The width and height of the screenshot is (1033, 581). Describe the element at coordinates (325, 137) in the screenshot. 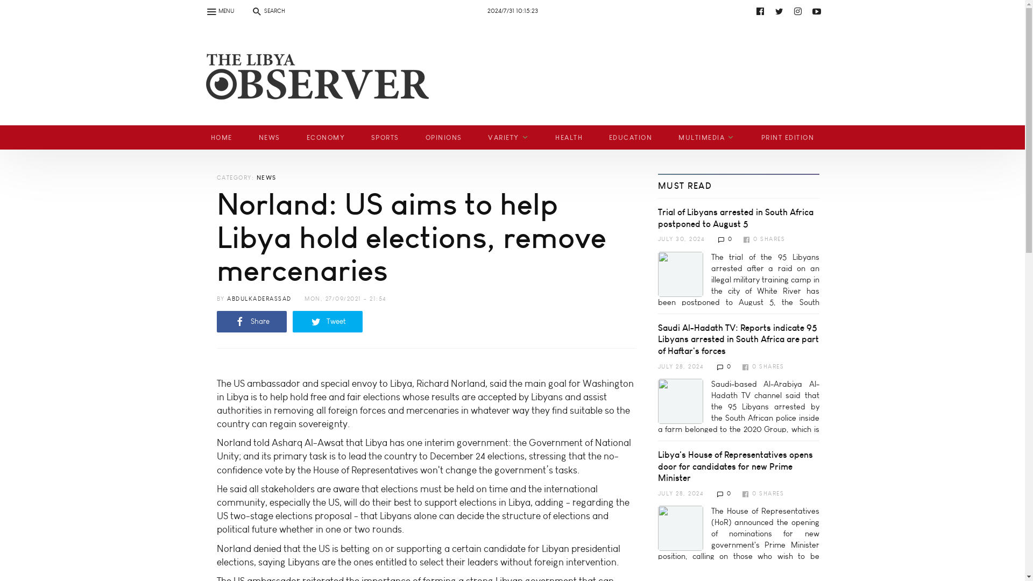

I see `ECONOMY` at that location.